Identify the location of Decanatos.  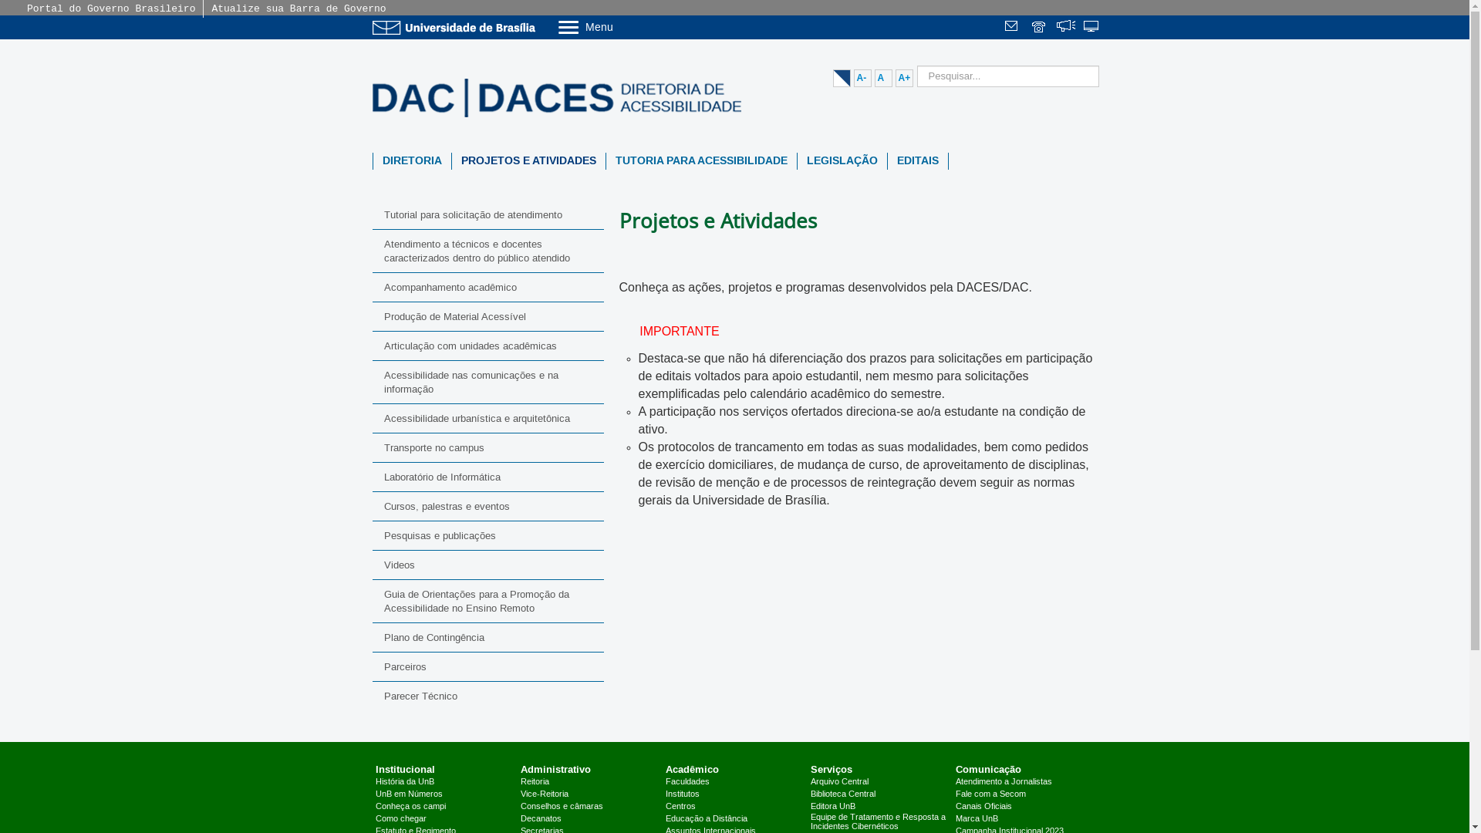
(541, 819).